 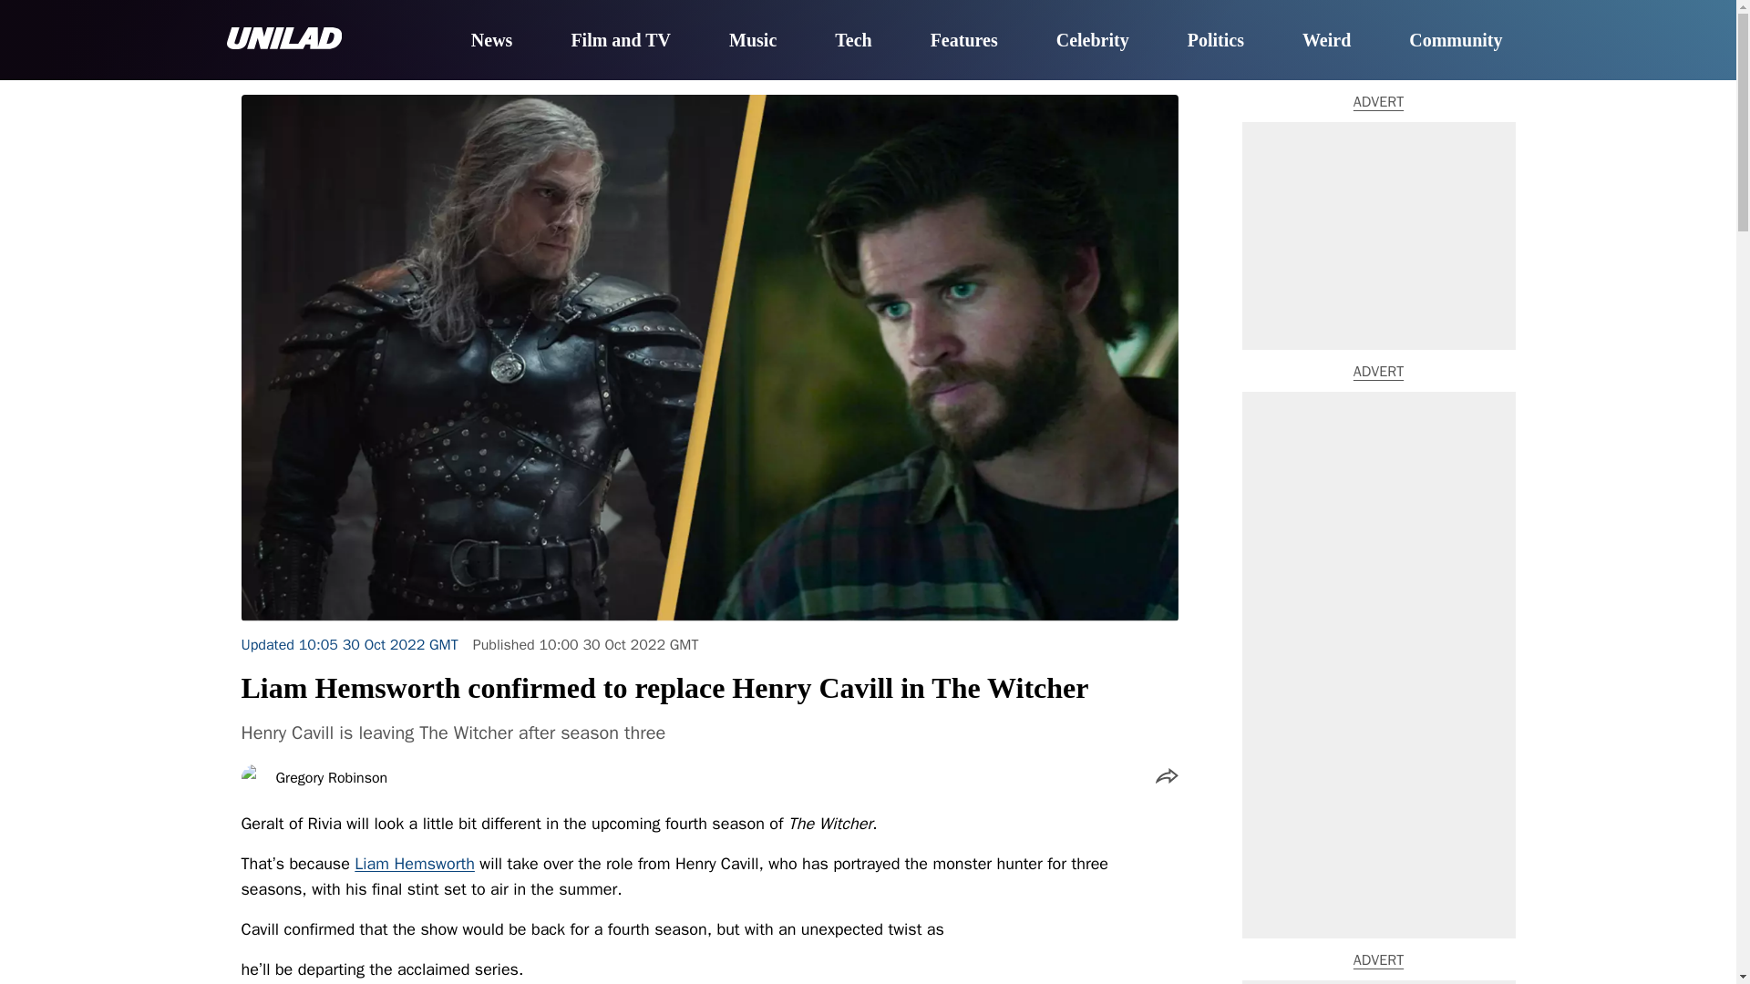 What do you see at coordinates (1216, 41) in the screenshot?
I see `Politics` at bounding box center [1216, 41].